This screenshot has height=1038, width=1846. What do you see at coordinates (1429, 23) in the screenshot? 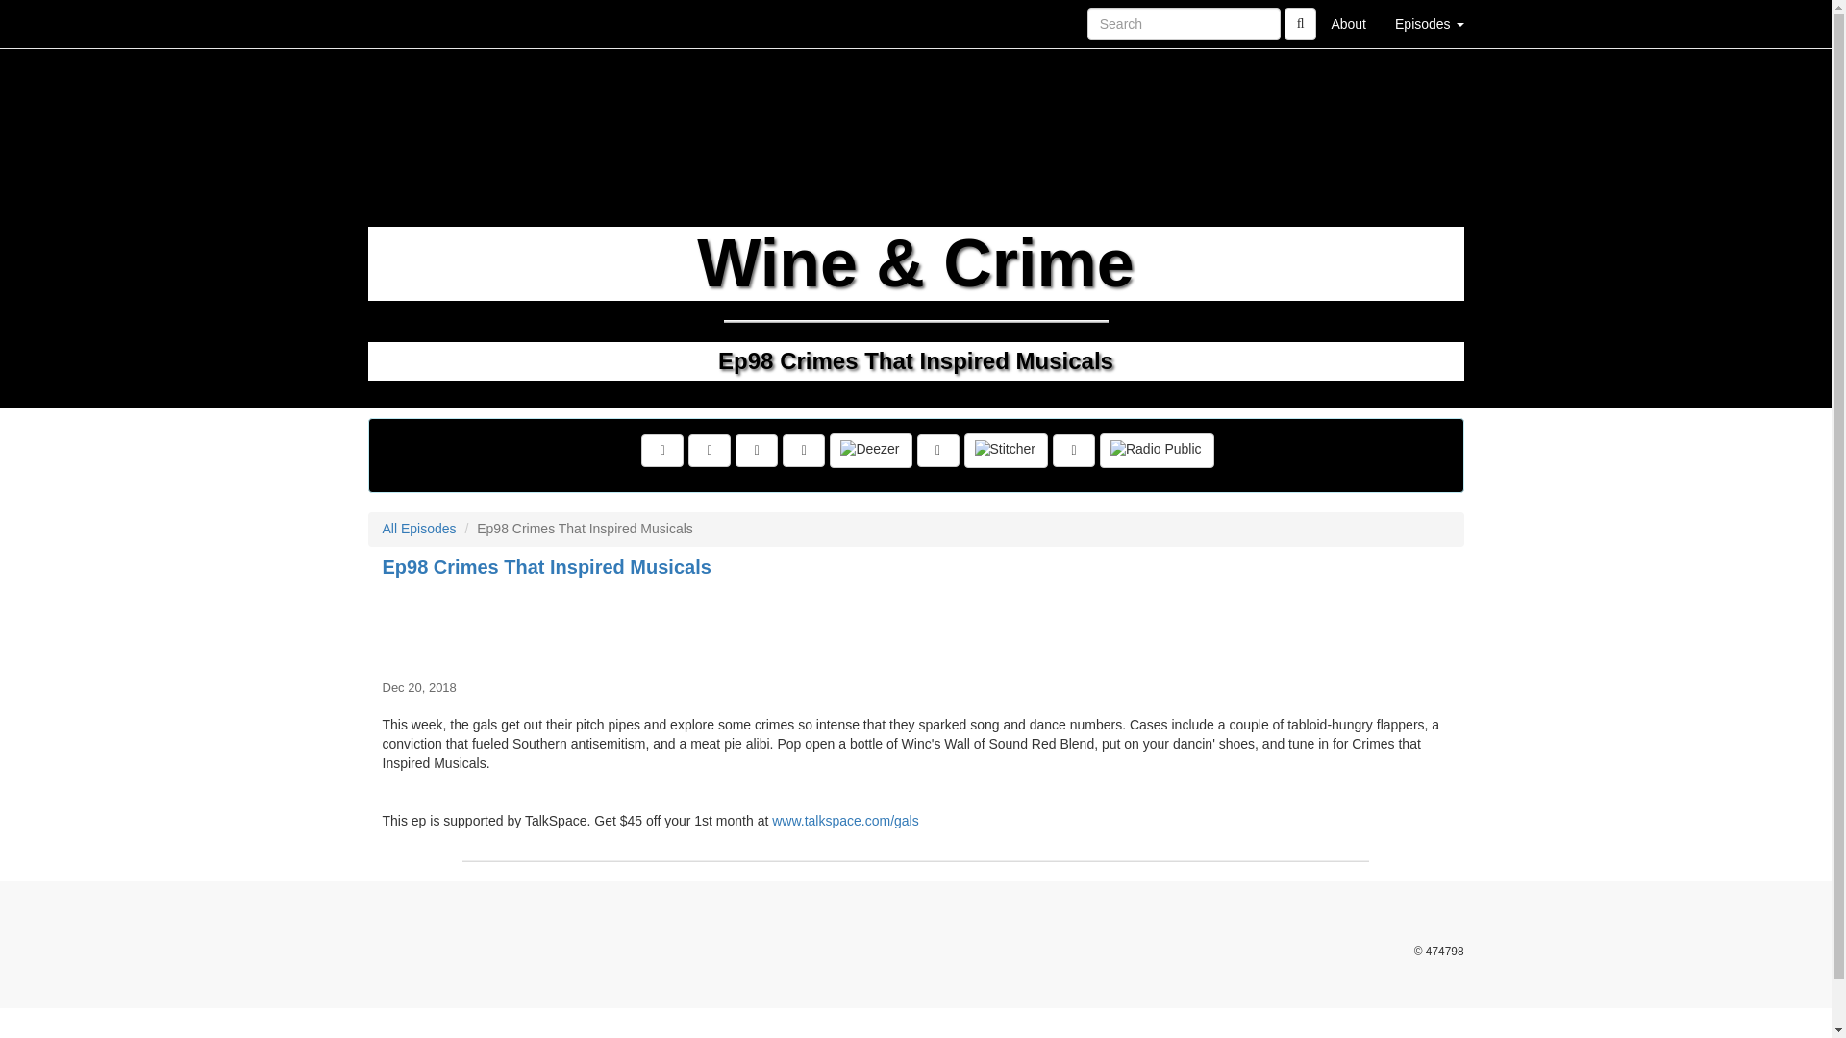
I see `Episodes` at bounding box center [1429, 23].